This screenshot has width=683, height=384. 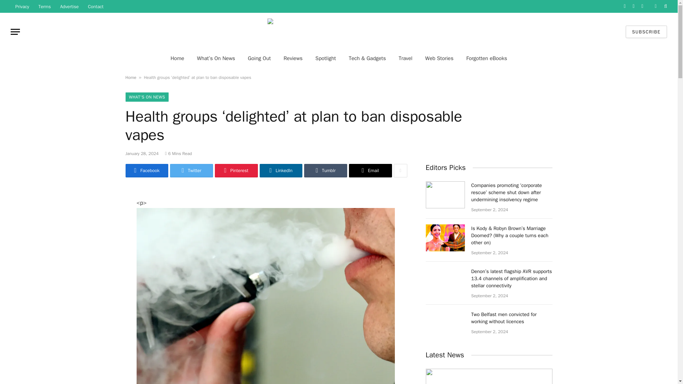 I want to click on Terms, so click(x=44, y=6).